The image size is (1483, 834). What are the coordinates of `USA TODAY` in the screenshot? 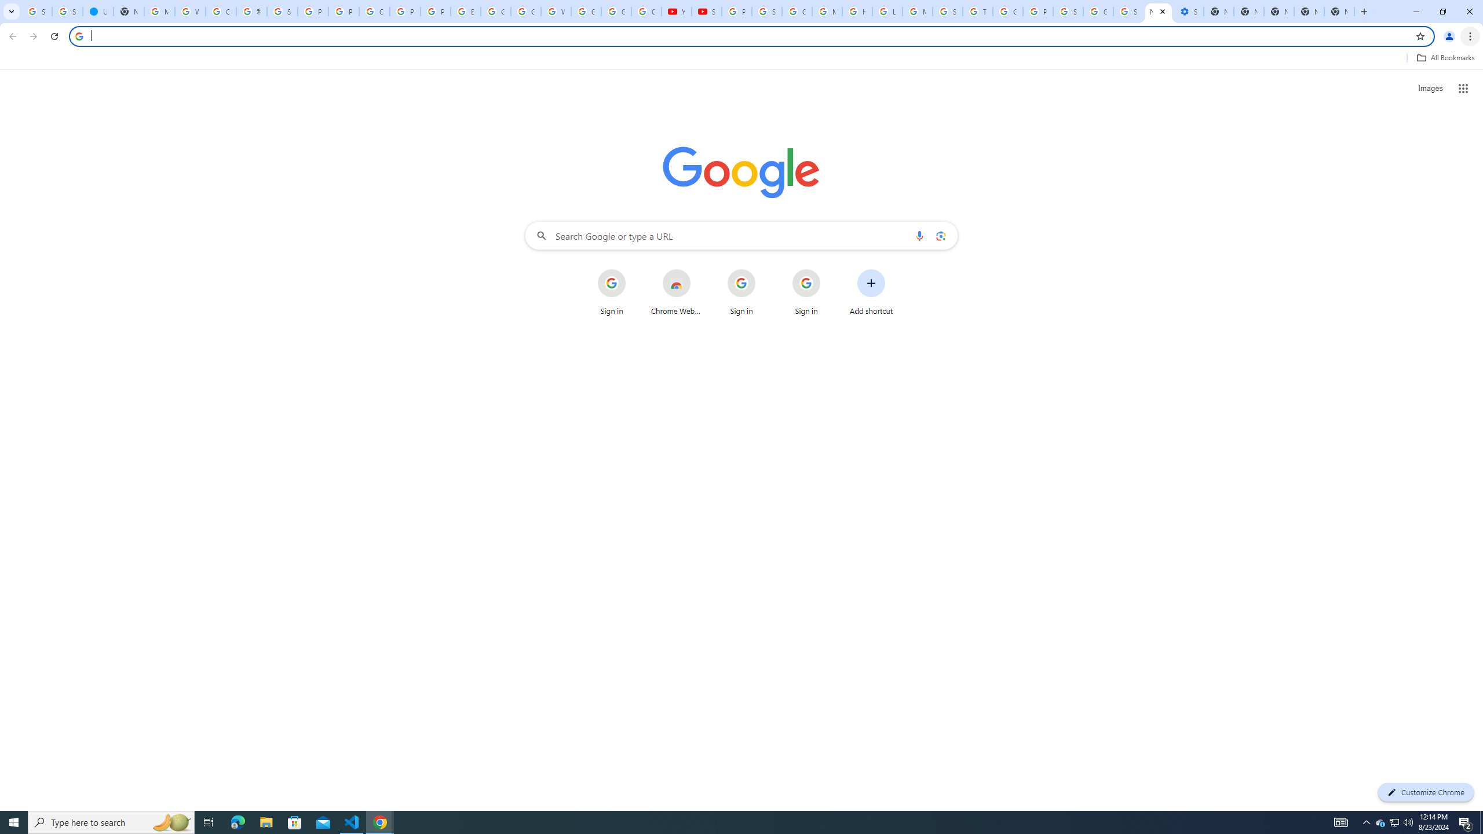 It's located at (97, 12).